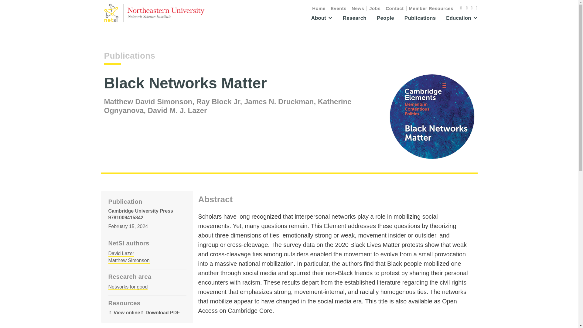 This screenshot has height=328, width=583. I want to click on Publications, so click(129, 56).